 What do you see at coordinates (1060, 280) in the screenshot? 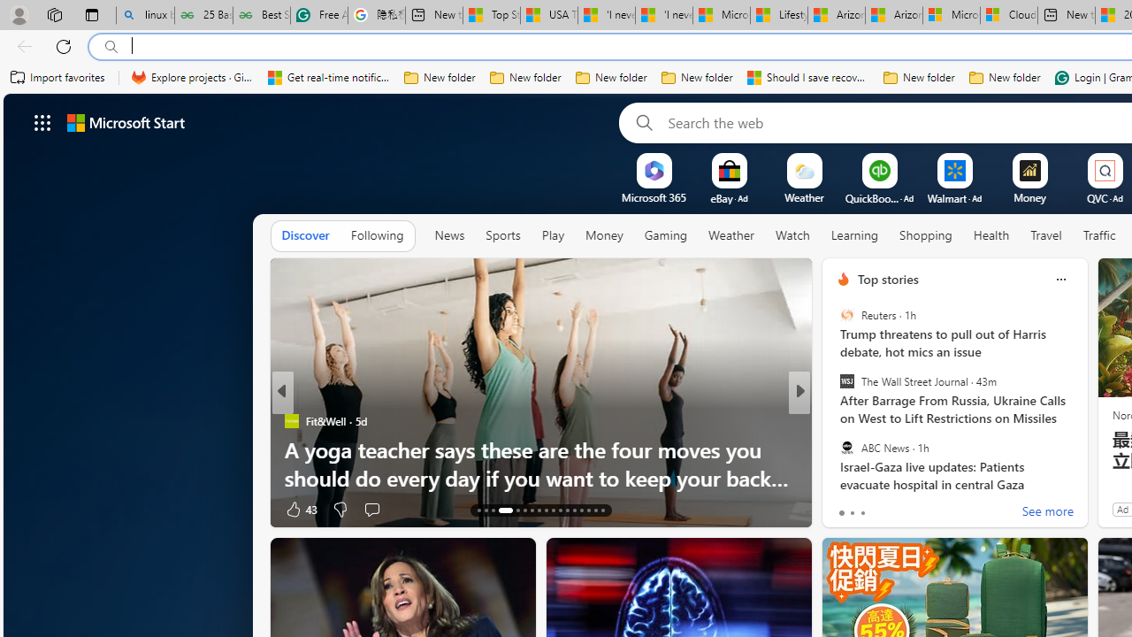
I see `Class: icon-img` at bounding box center [1060, 280].